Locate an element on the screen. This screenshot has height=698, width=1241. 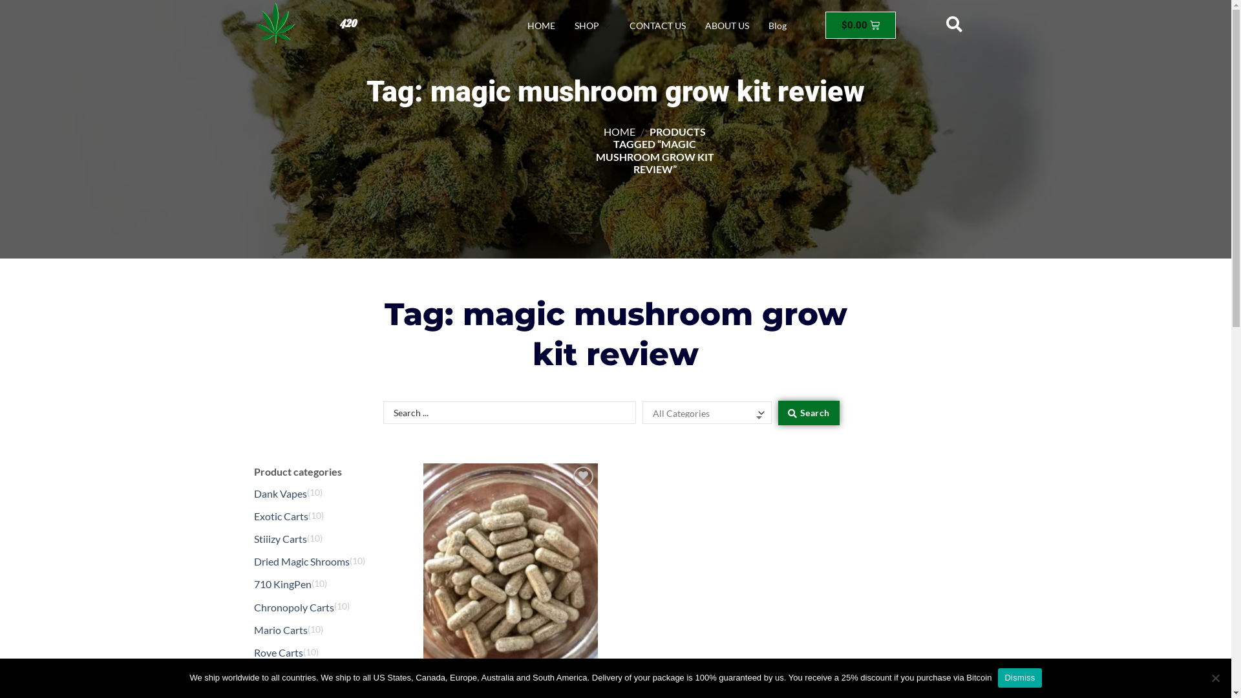
Stiiizy Carts is located at coordinates (280, 539).